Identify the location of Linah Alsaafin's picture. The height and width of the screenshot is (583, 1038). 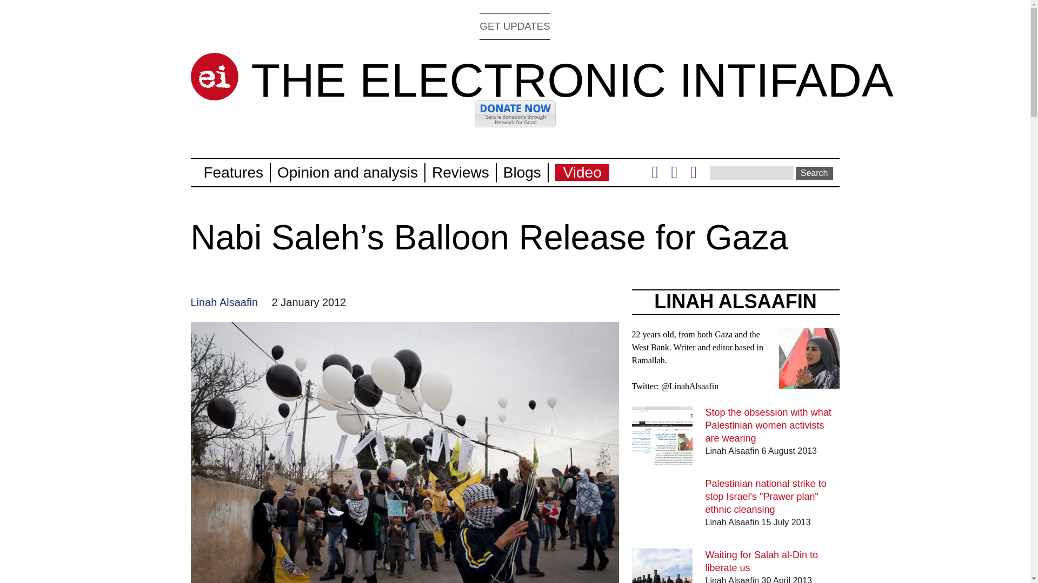
(809, 358).